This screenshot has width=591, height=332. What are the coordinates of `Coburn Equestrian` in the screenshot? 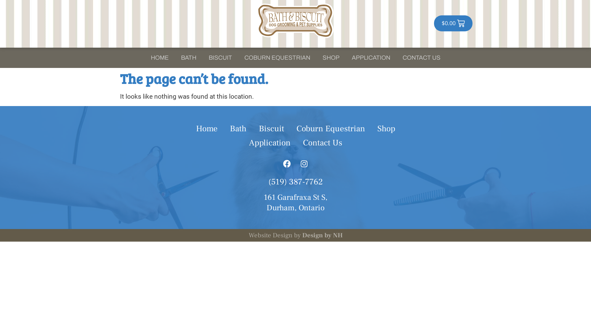 It's located at (331, 129).